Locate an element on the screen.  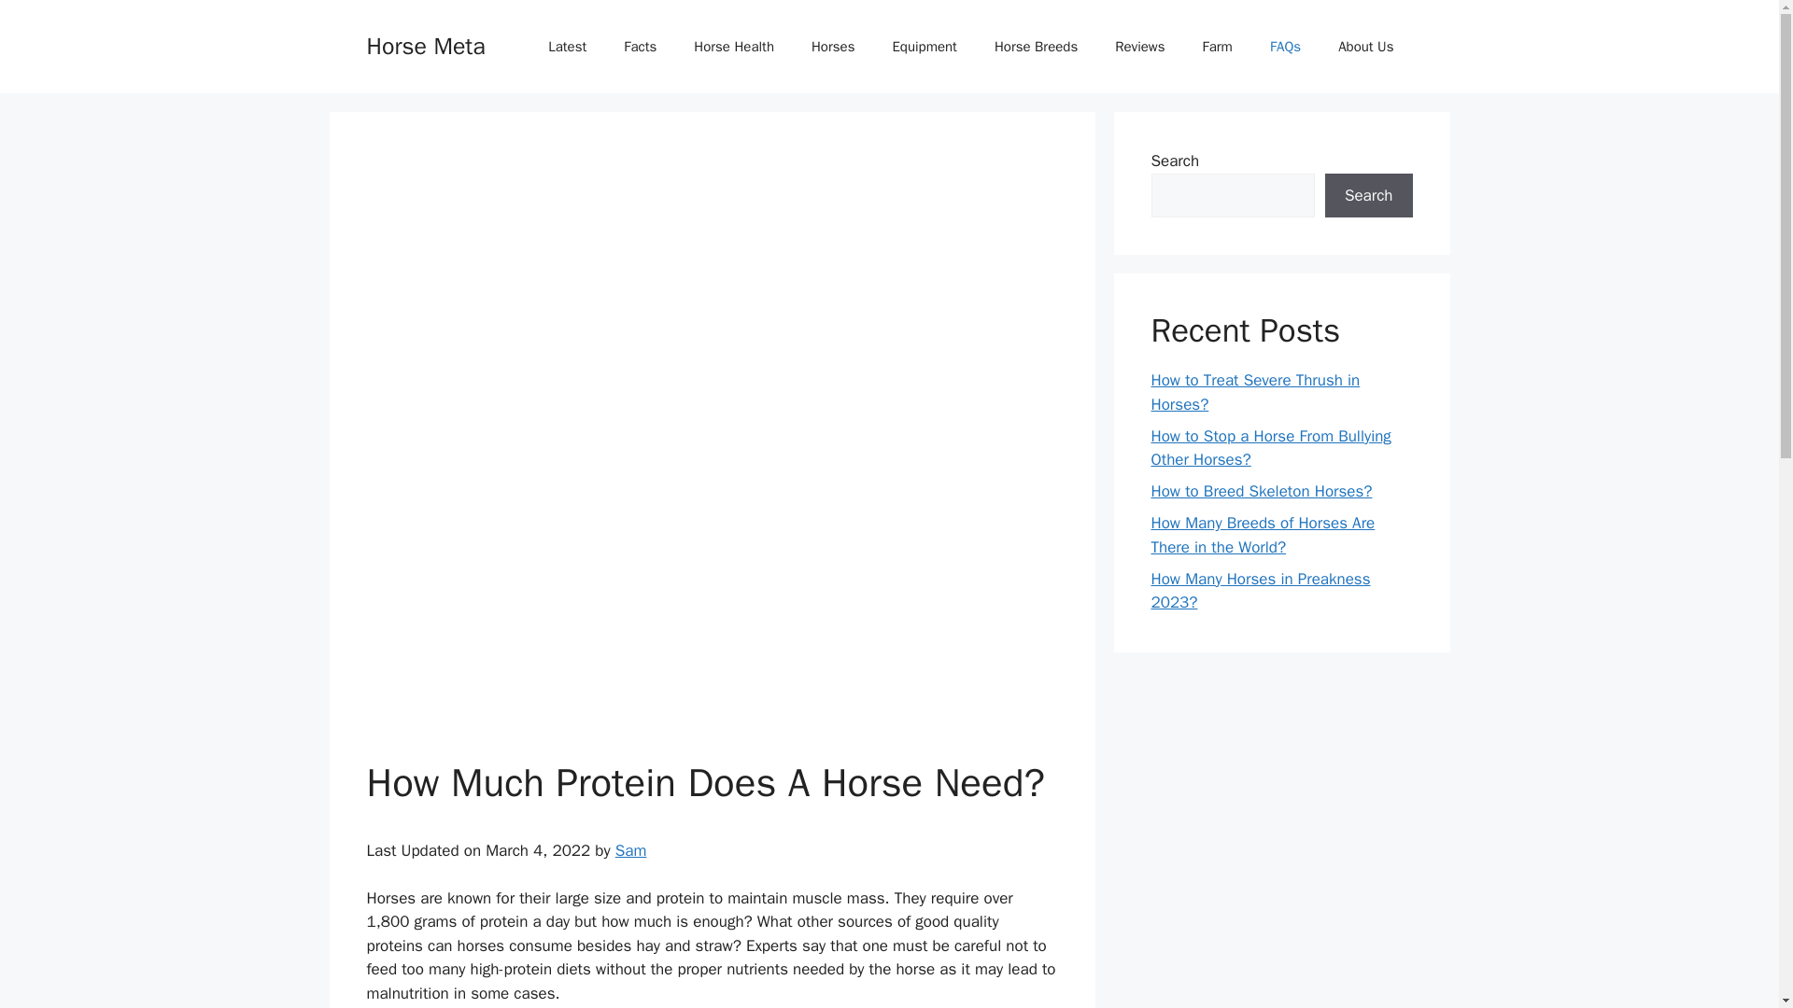
Search is located at coordinates (1368, 196).